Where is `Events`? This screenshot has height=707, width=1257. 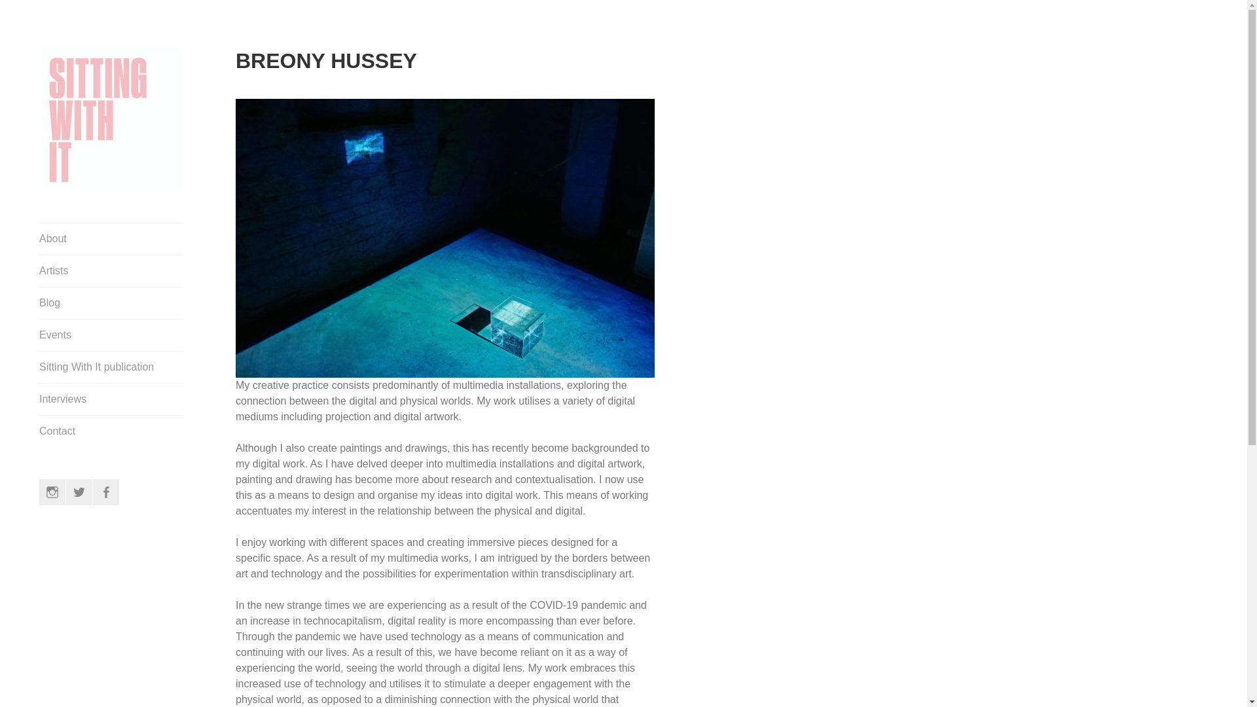 Events is located at coordinates (111, 335).